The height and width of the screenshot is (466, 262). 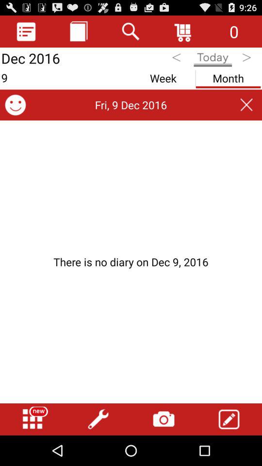 I want to click on search, so click(x=131, y=31).